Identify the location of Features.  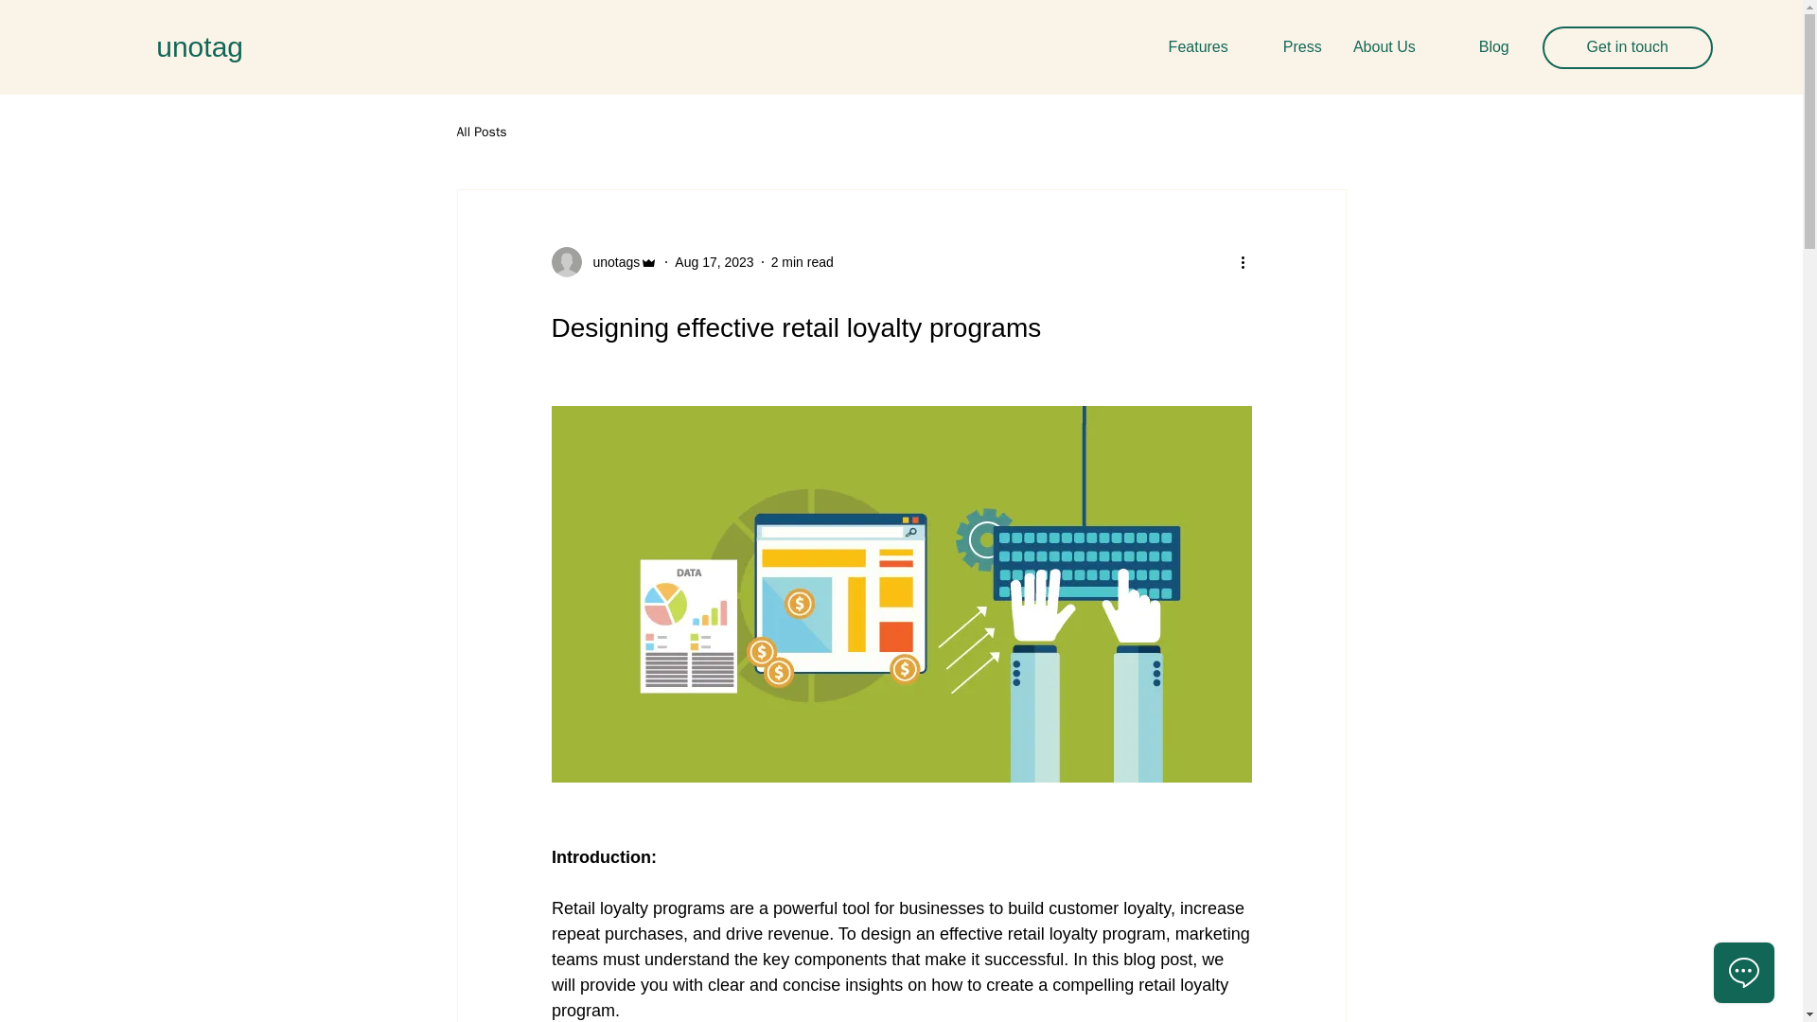
(1195, 46).